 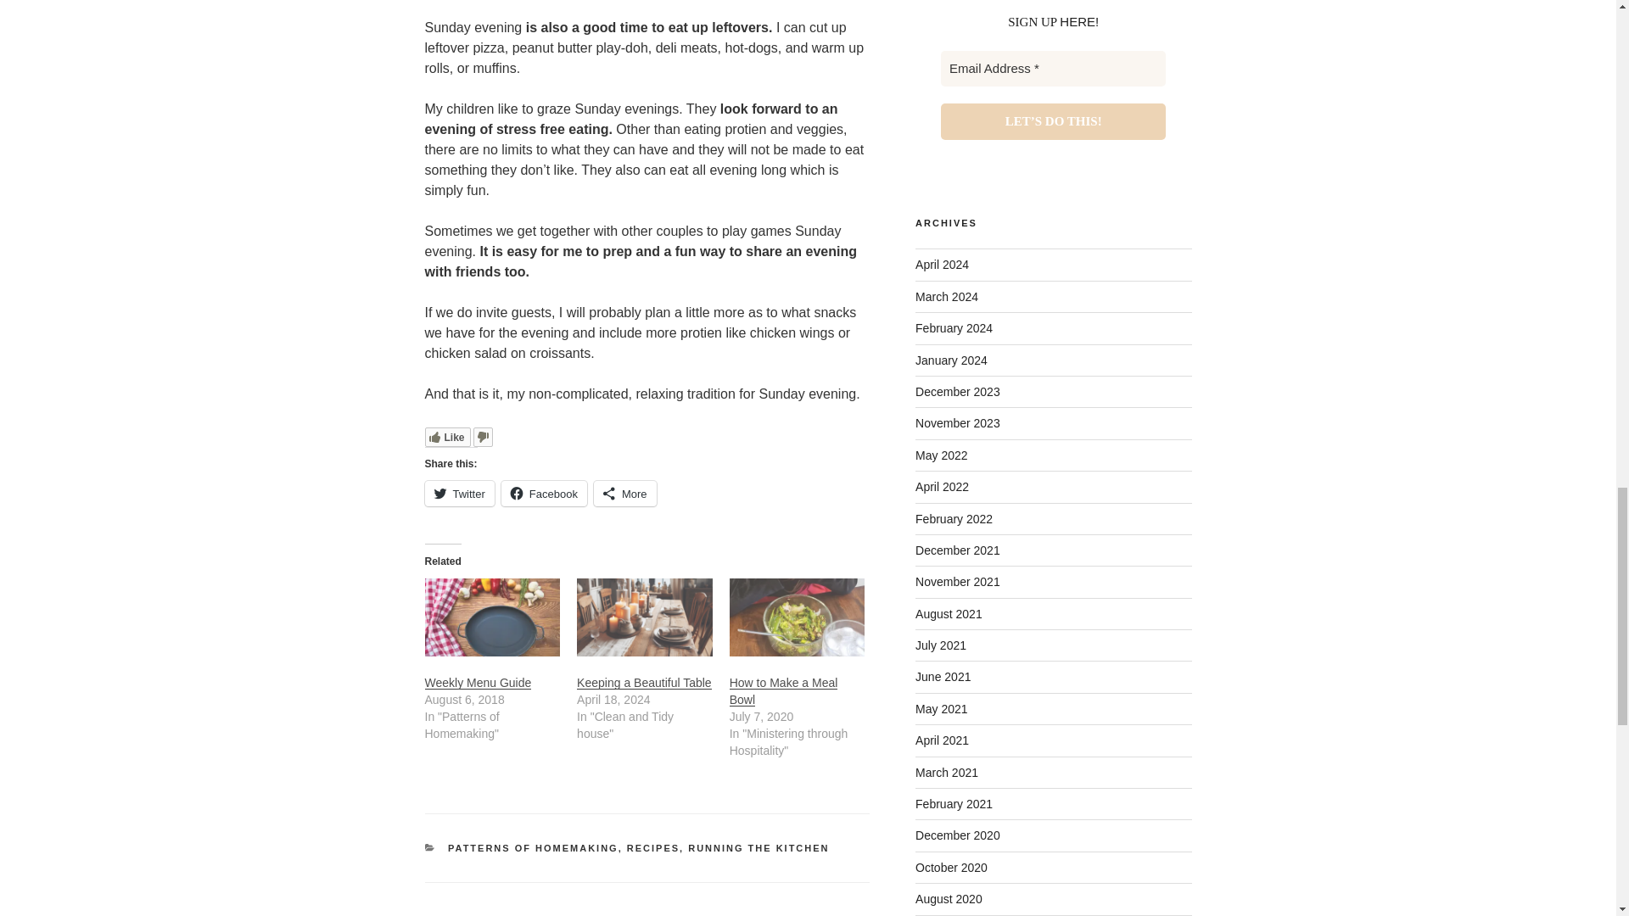 I want to click on How to Make a Meal Bowl, so click(x=784, y=690).